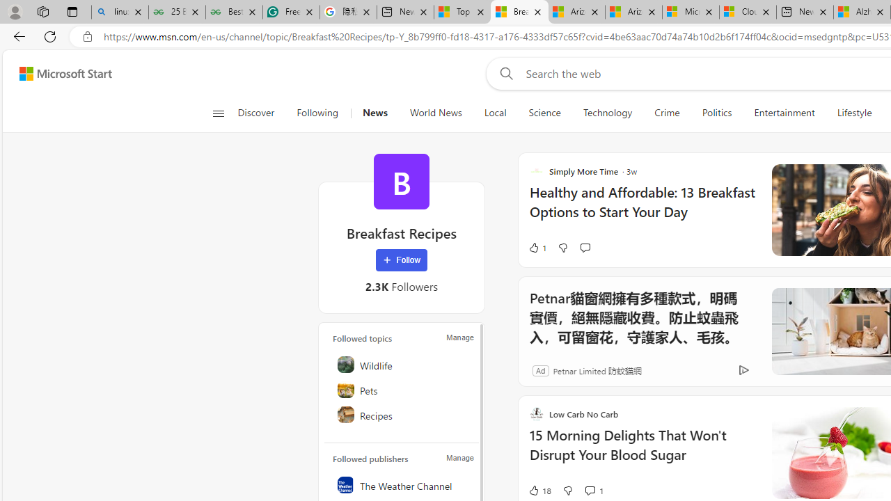 This screenshot has height=501, width=891. What do you see at coordinates (218, 113) in the screenshot?
I see `Class: button-glyph` at bounding box center [218, 113].